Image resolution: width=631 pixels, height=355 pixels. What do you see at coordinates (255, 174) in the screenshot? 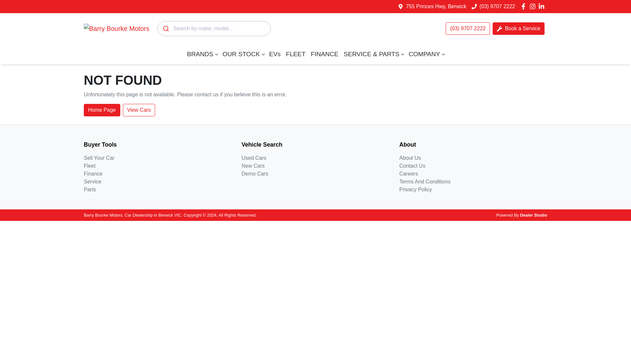
I see `Demo Cars` at bounding box center [255, 174].